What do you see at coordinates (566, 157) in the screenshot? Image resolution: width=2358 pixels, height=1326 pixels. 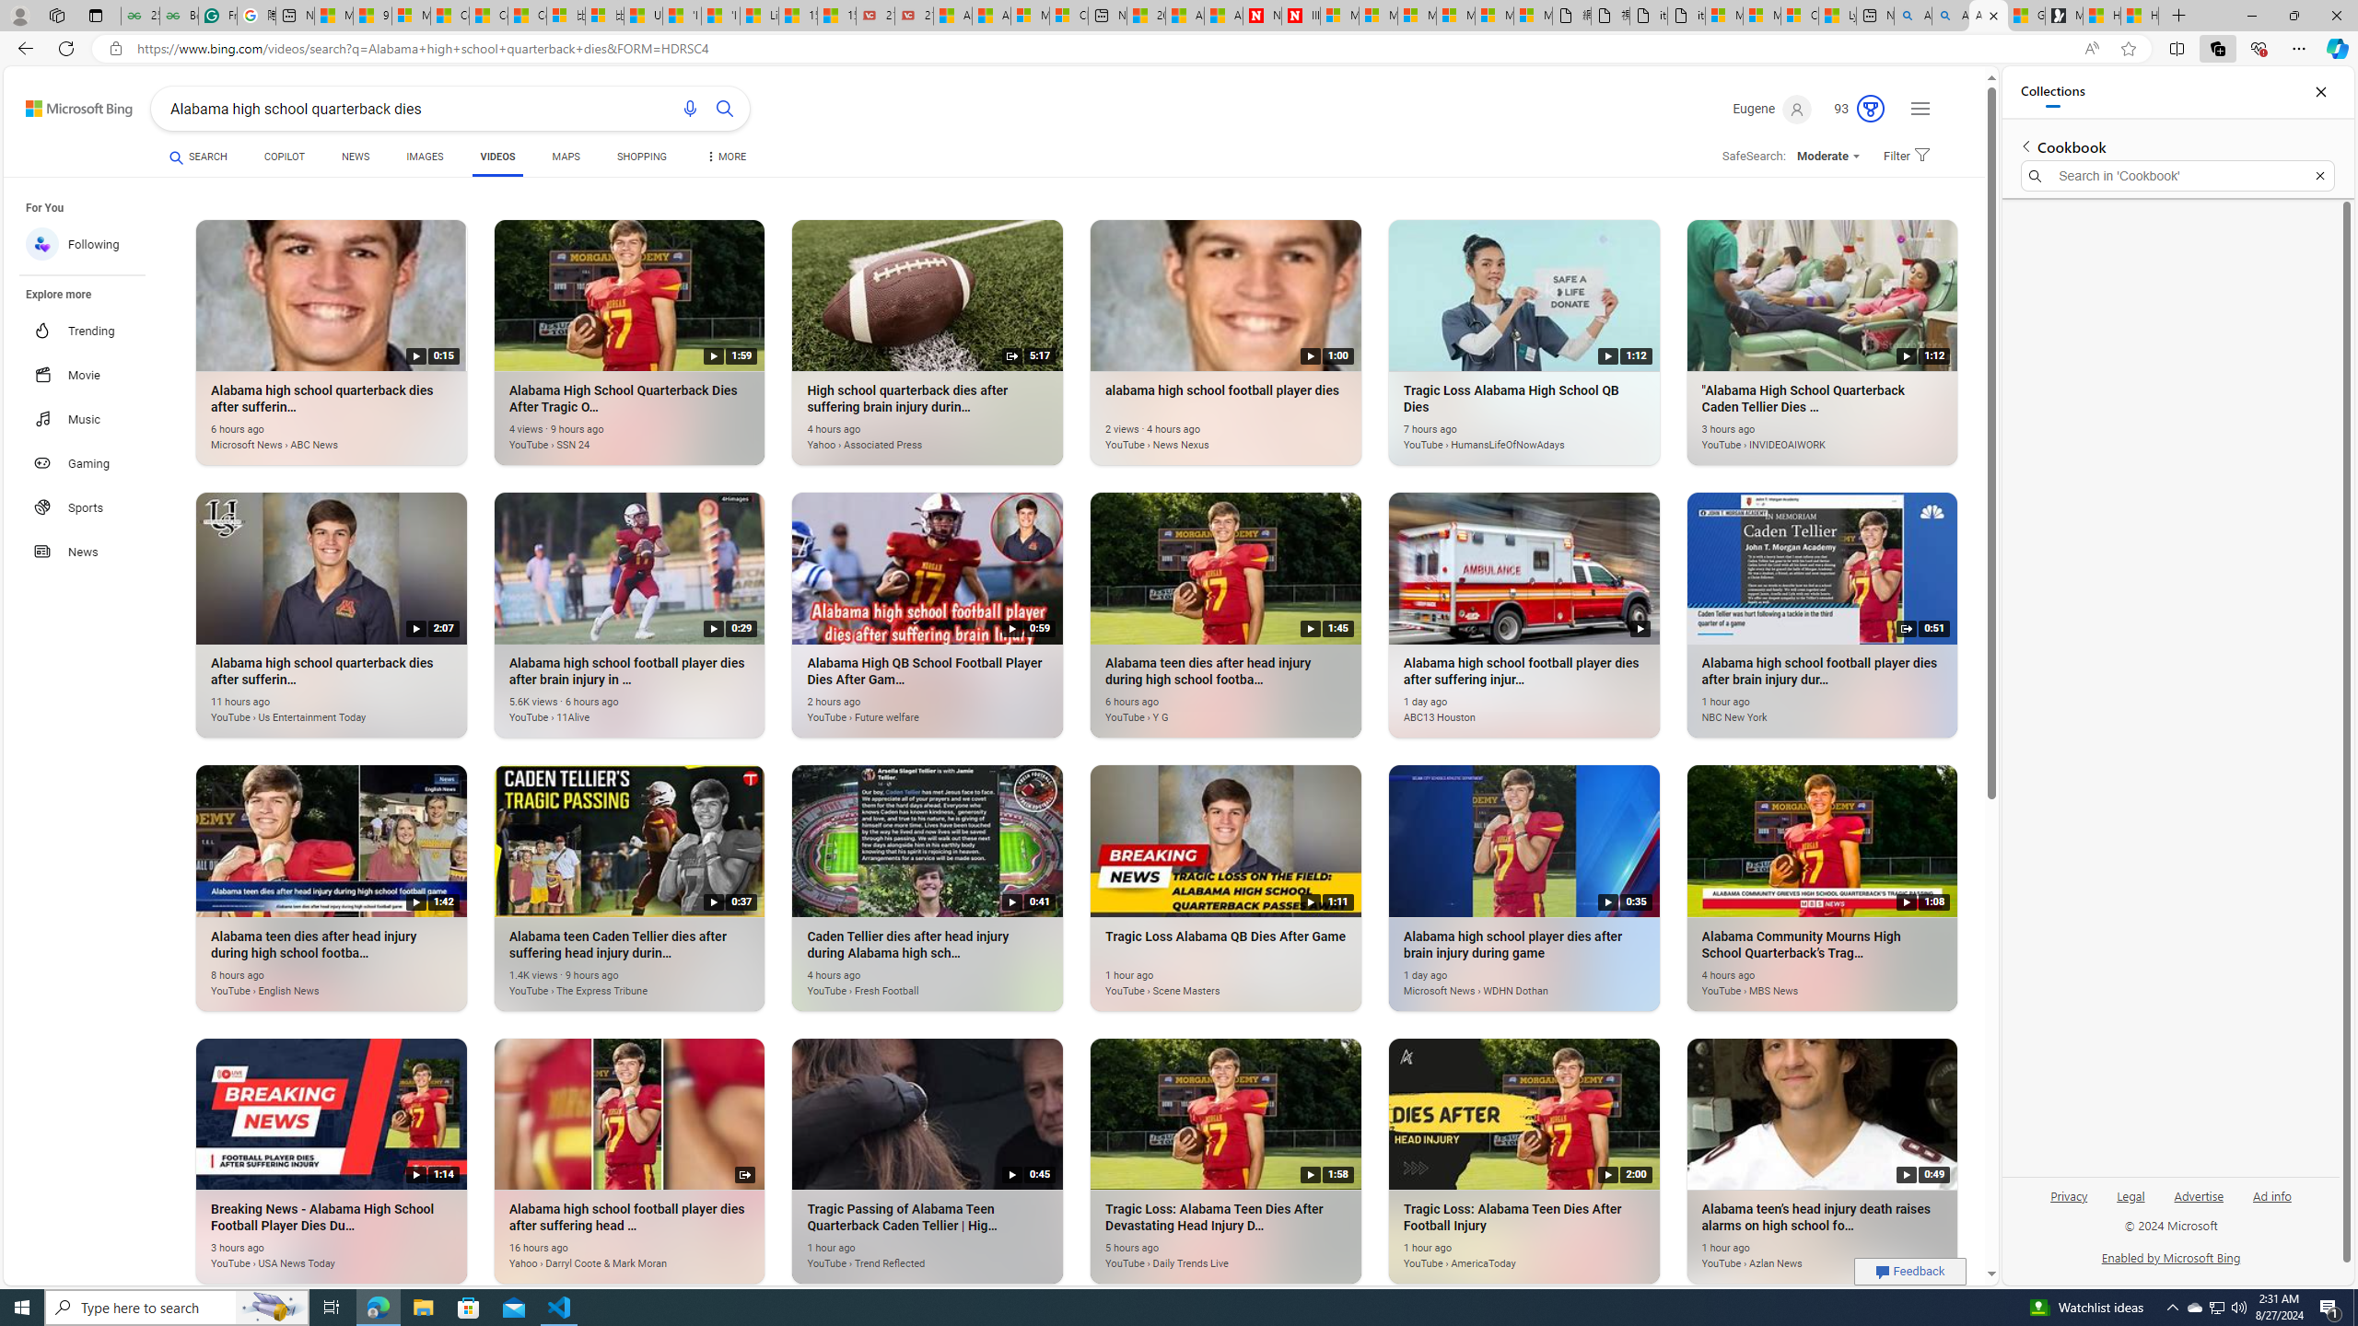 I see `MAPS` at bounding box center [566, 157].